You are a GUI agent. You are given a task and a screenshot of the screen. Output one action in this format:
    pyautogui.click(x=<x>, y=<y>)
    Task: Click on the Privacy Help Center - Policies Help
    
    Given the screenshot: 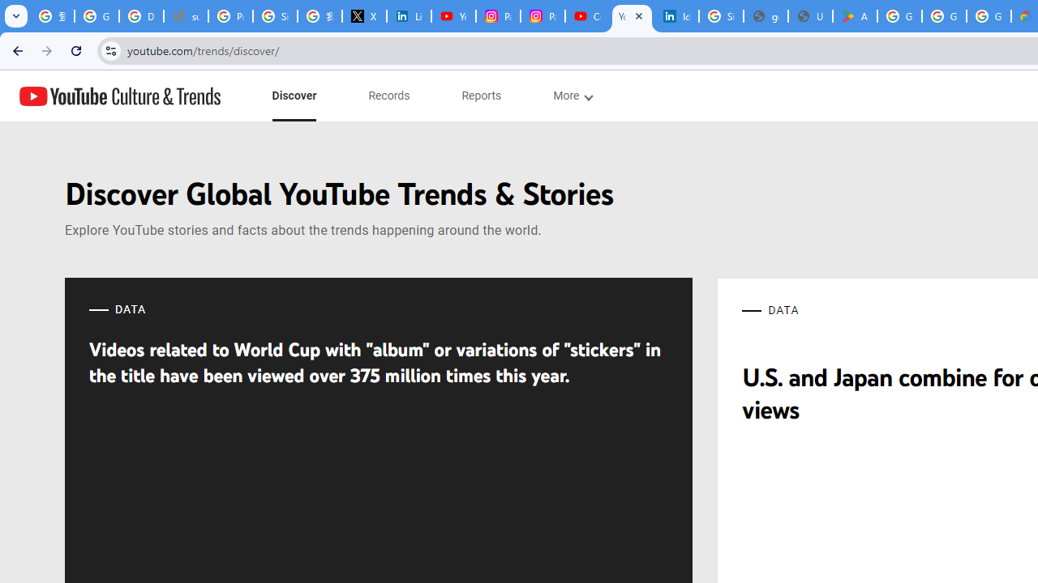 What is the action you would take?
    pyautogui.click(x=230, y=16)
    